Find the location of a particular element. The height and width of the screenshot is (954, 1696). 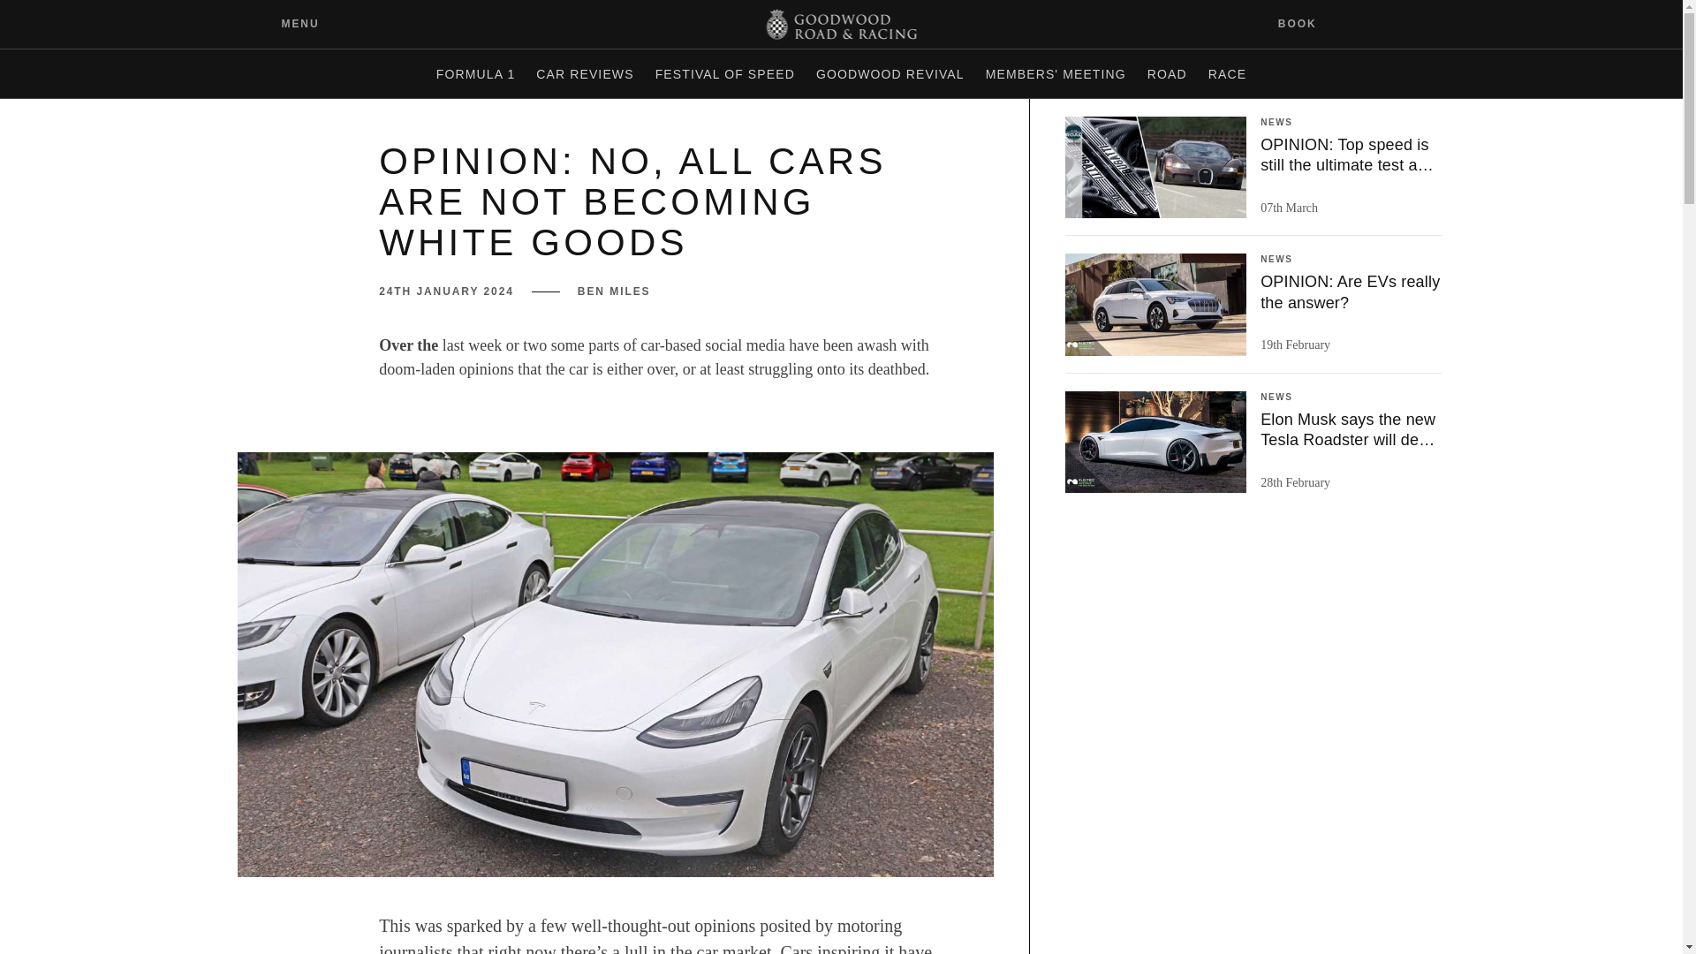

BOOK is located at coordinates (1308, 23).